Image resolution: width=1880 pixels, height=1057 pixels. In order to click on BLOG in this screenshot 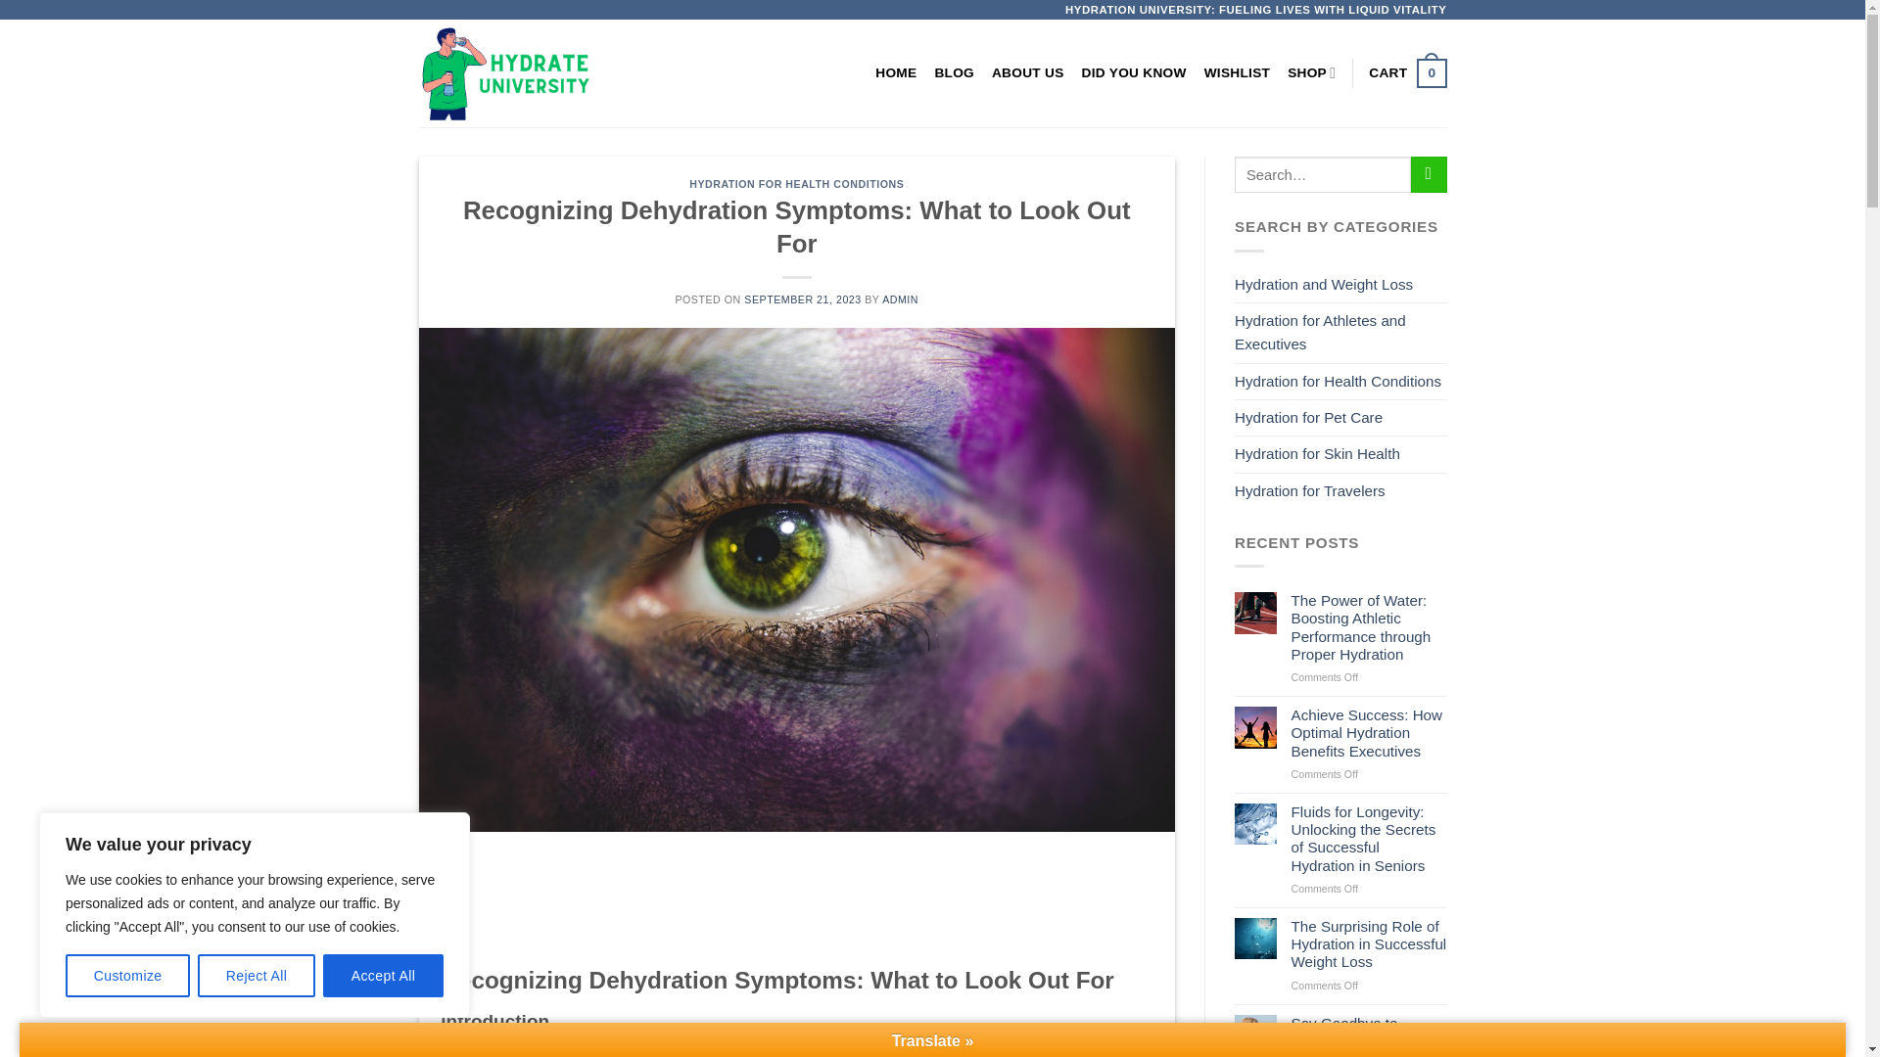, I will do `click(1311, 72)`.